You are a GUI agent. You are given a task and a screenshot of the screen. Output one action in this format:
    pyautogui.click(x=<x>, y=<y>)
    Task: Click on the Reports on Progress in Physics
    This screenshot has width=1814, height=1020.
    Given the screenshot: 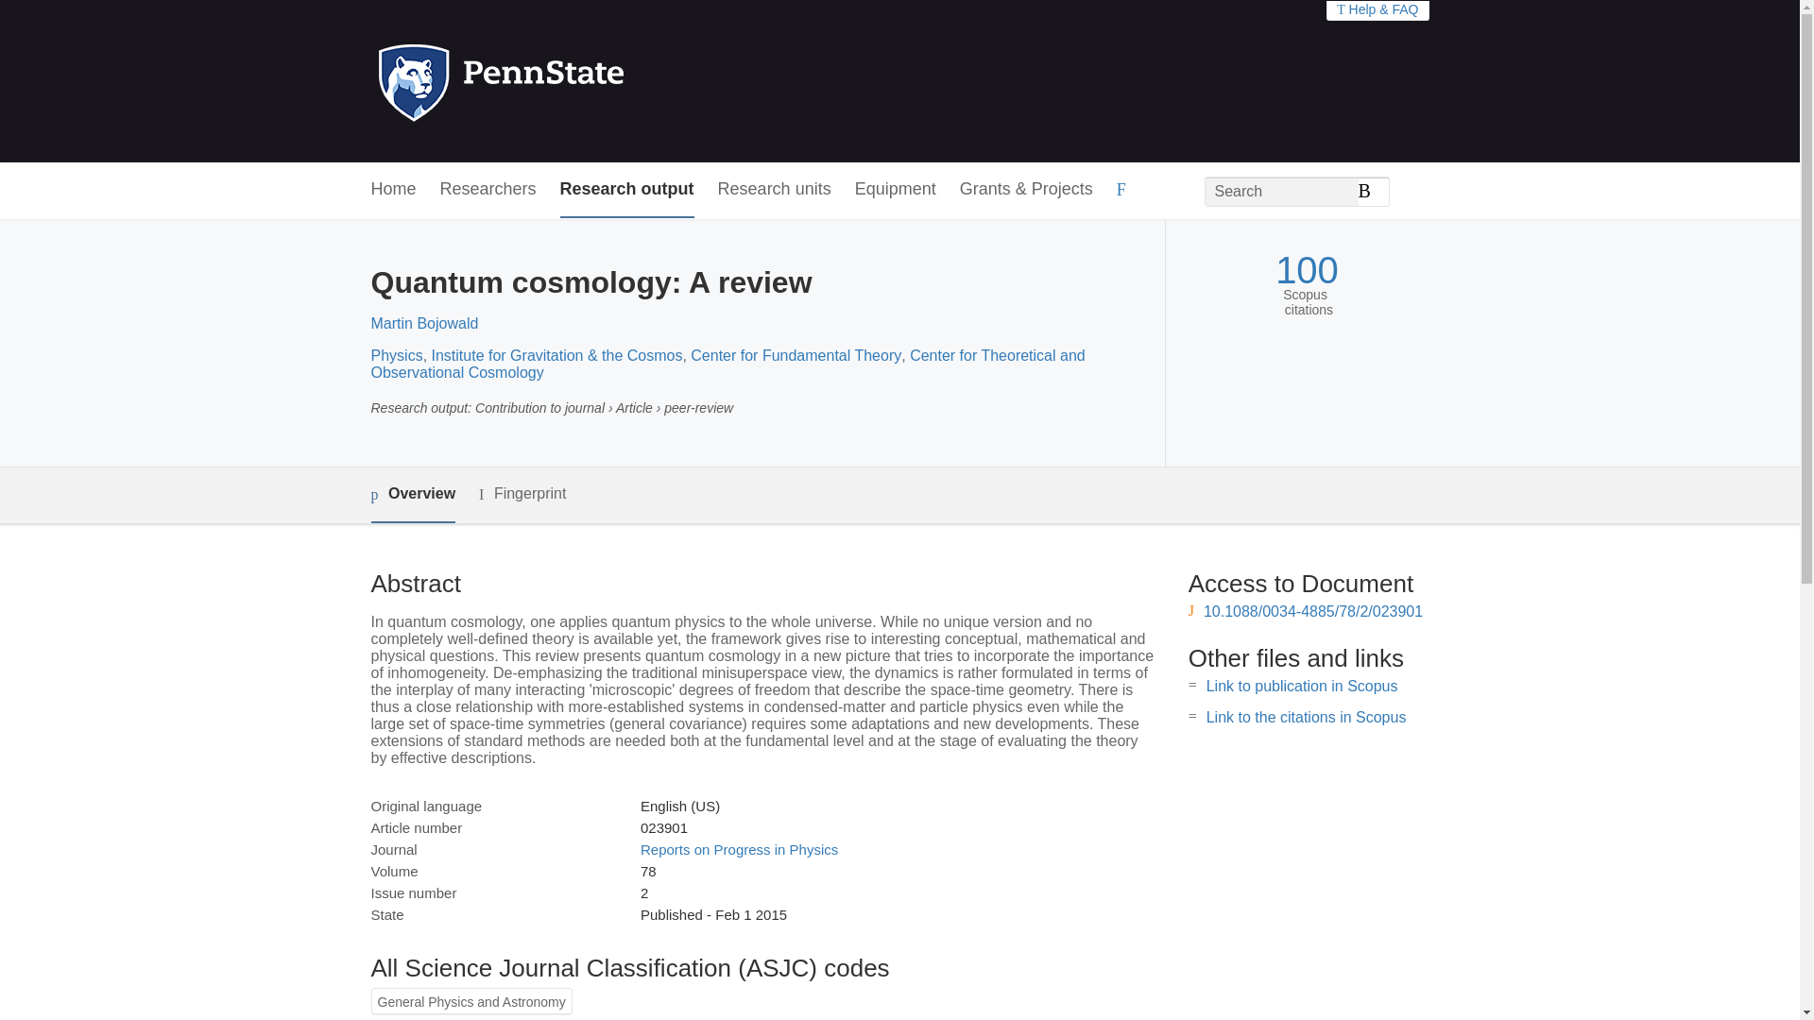 What is the action you would take?
    pyautogui.click(x=739, y=850)
    